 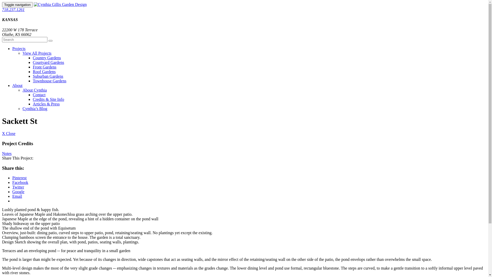 What do you see at coordinates (17, 86) in the screenshot?
I see `About` at bounding box center [17, 86].